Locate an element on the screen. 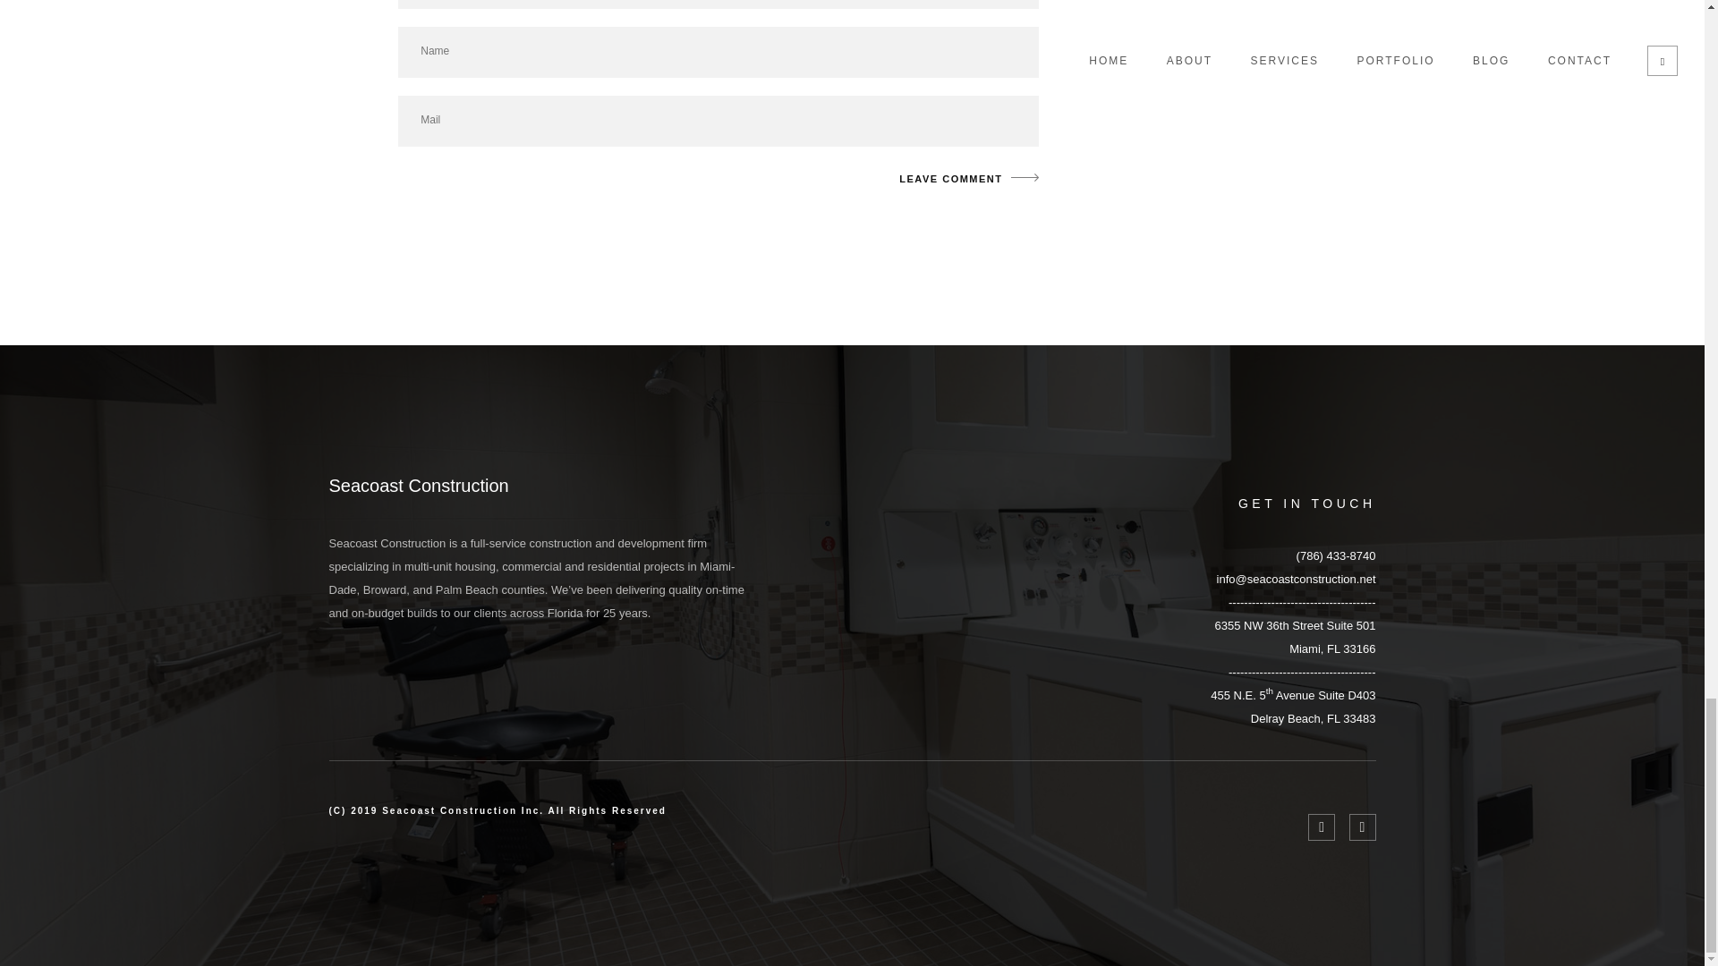 The height and width of the screenshot is (966, 1718). LEAVE COMMENT is located at coordinates (1295, 637).